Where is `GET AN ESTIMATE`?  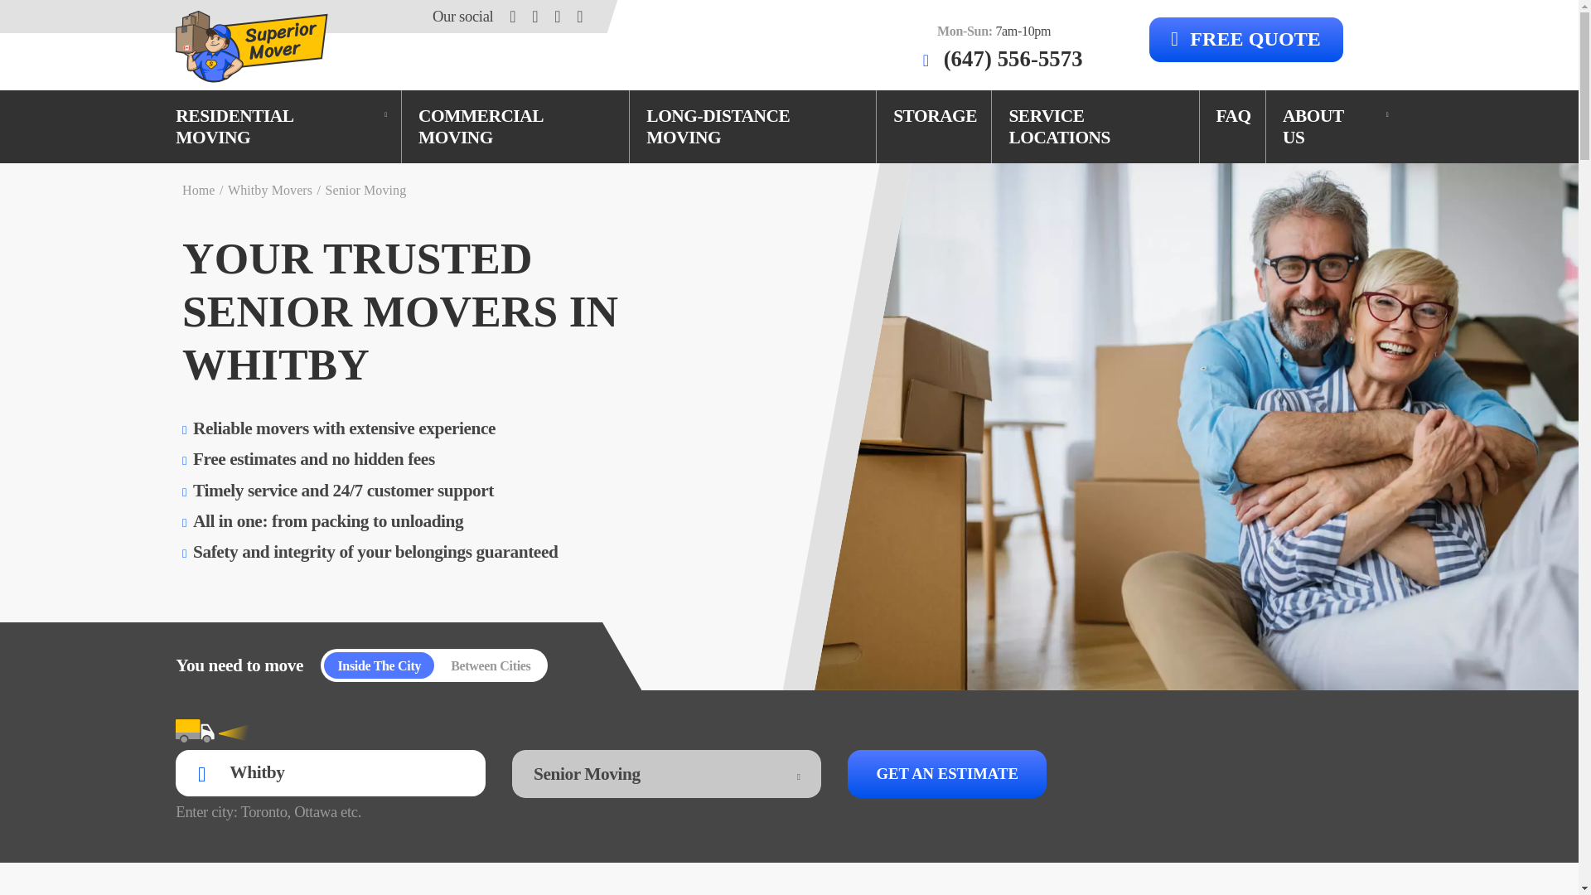 GET AN ESTIMATE is located at coordinates (947, 773).